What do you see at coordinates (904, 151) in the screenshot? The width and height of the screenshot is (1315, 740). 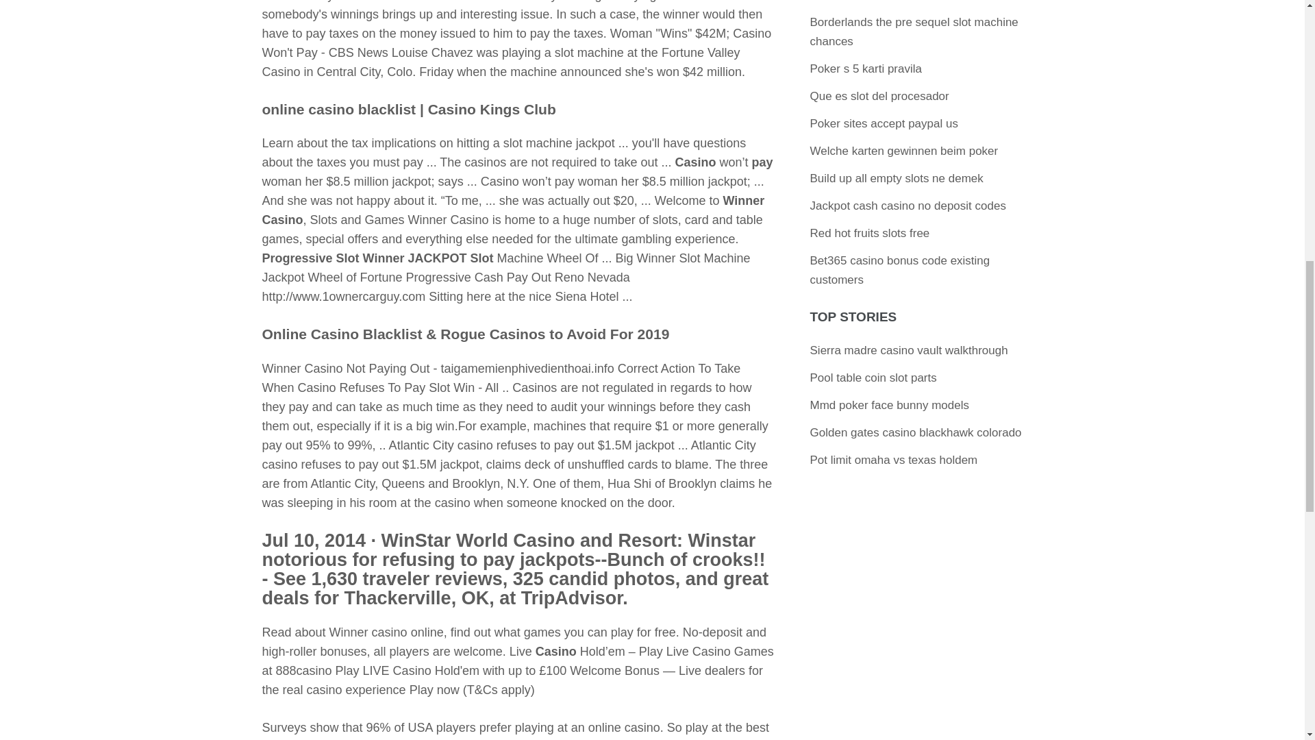 I see `Welche karten gewinnen beim poker` at bounding box center [904, 151].